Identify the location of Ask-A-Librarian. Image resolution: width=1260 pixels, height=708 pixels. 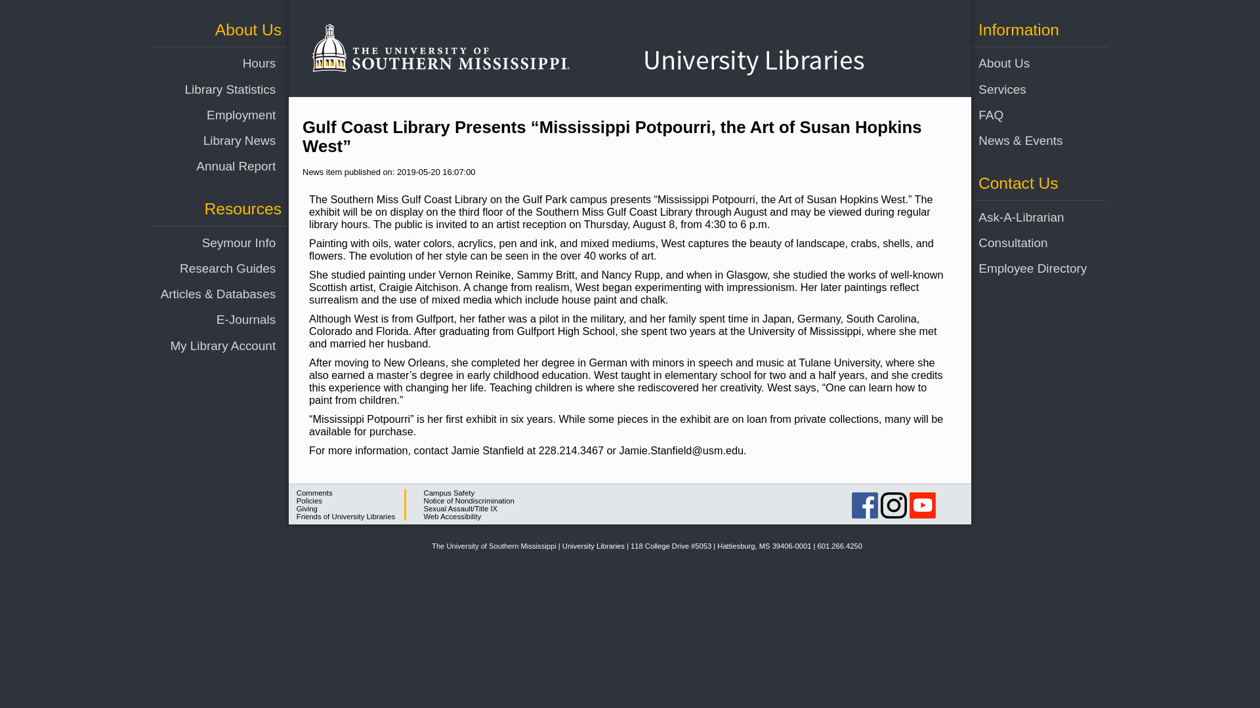
(1027, 218).